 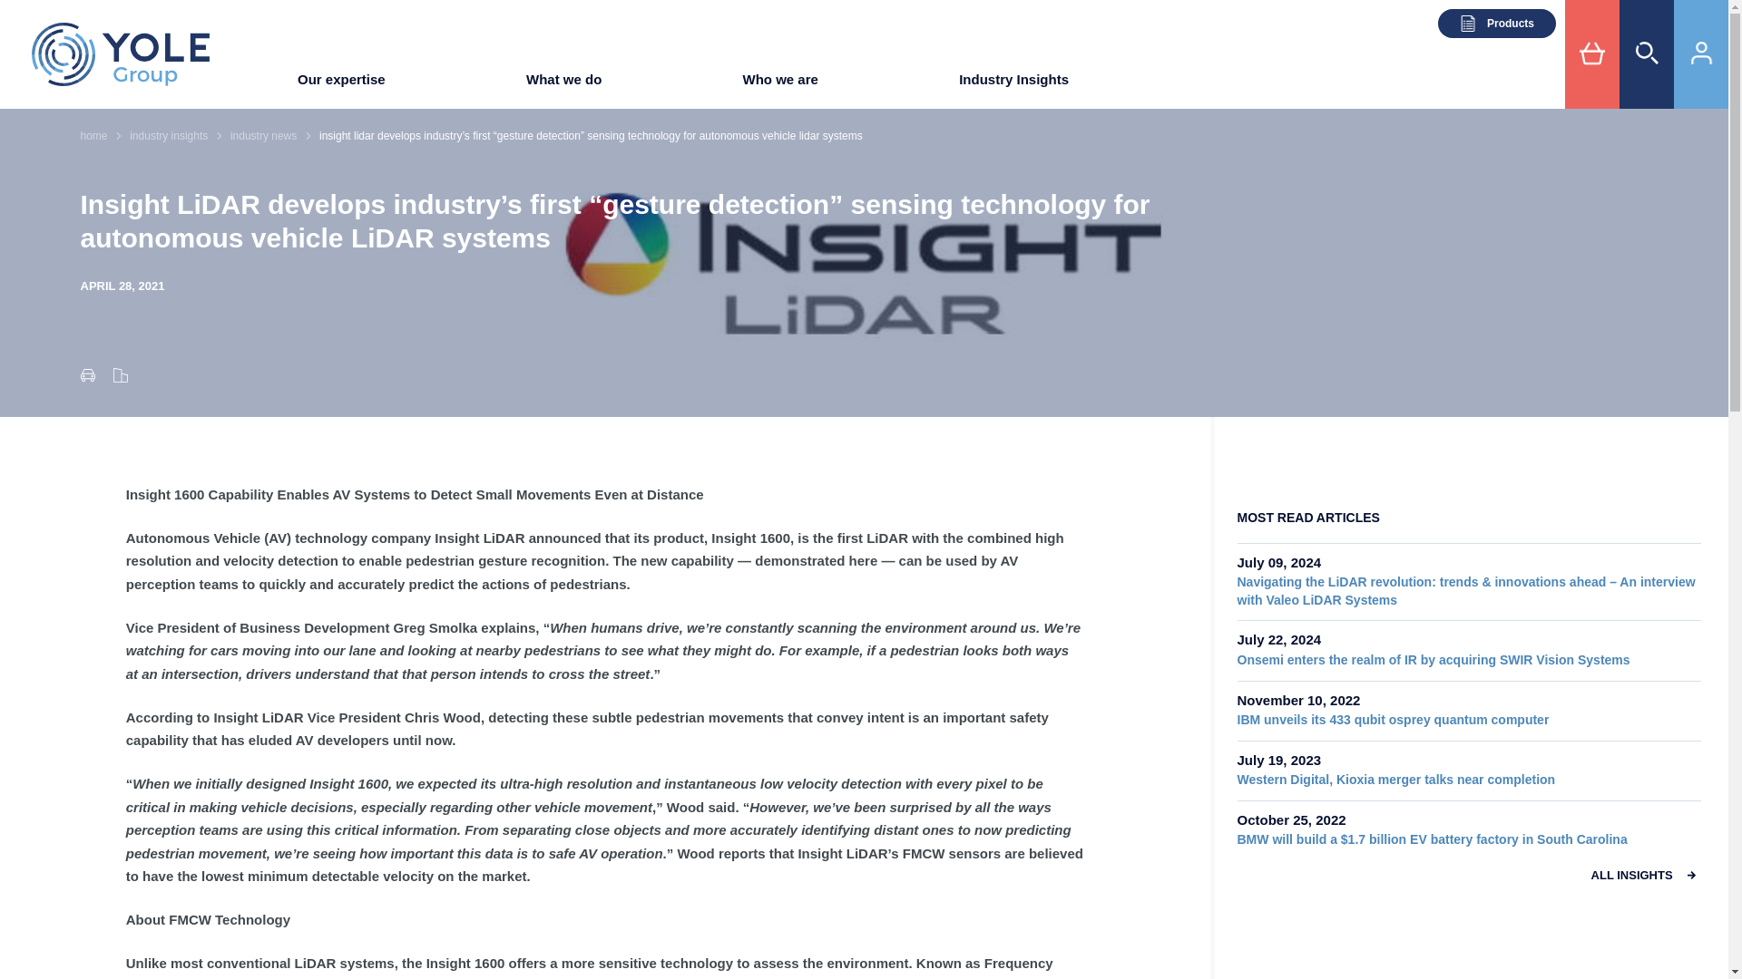 What do you see at coordinates (341, 85) in the screenshot?
I see `Our expertise` at bounding box center [341, 85].